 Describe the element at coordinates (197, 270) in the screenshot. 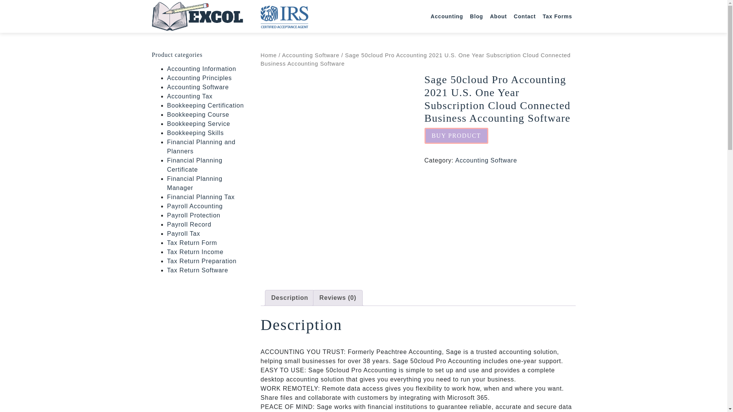

I see `Tax Return Software` at that location.